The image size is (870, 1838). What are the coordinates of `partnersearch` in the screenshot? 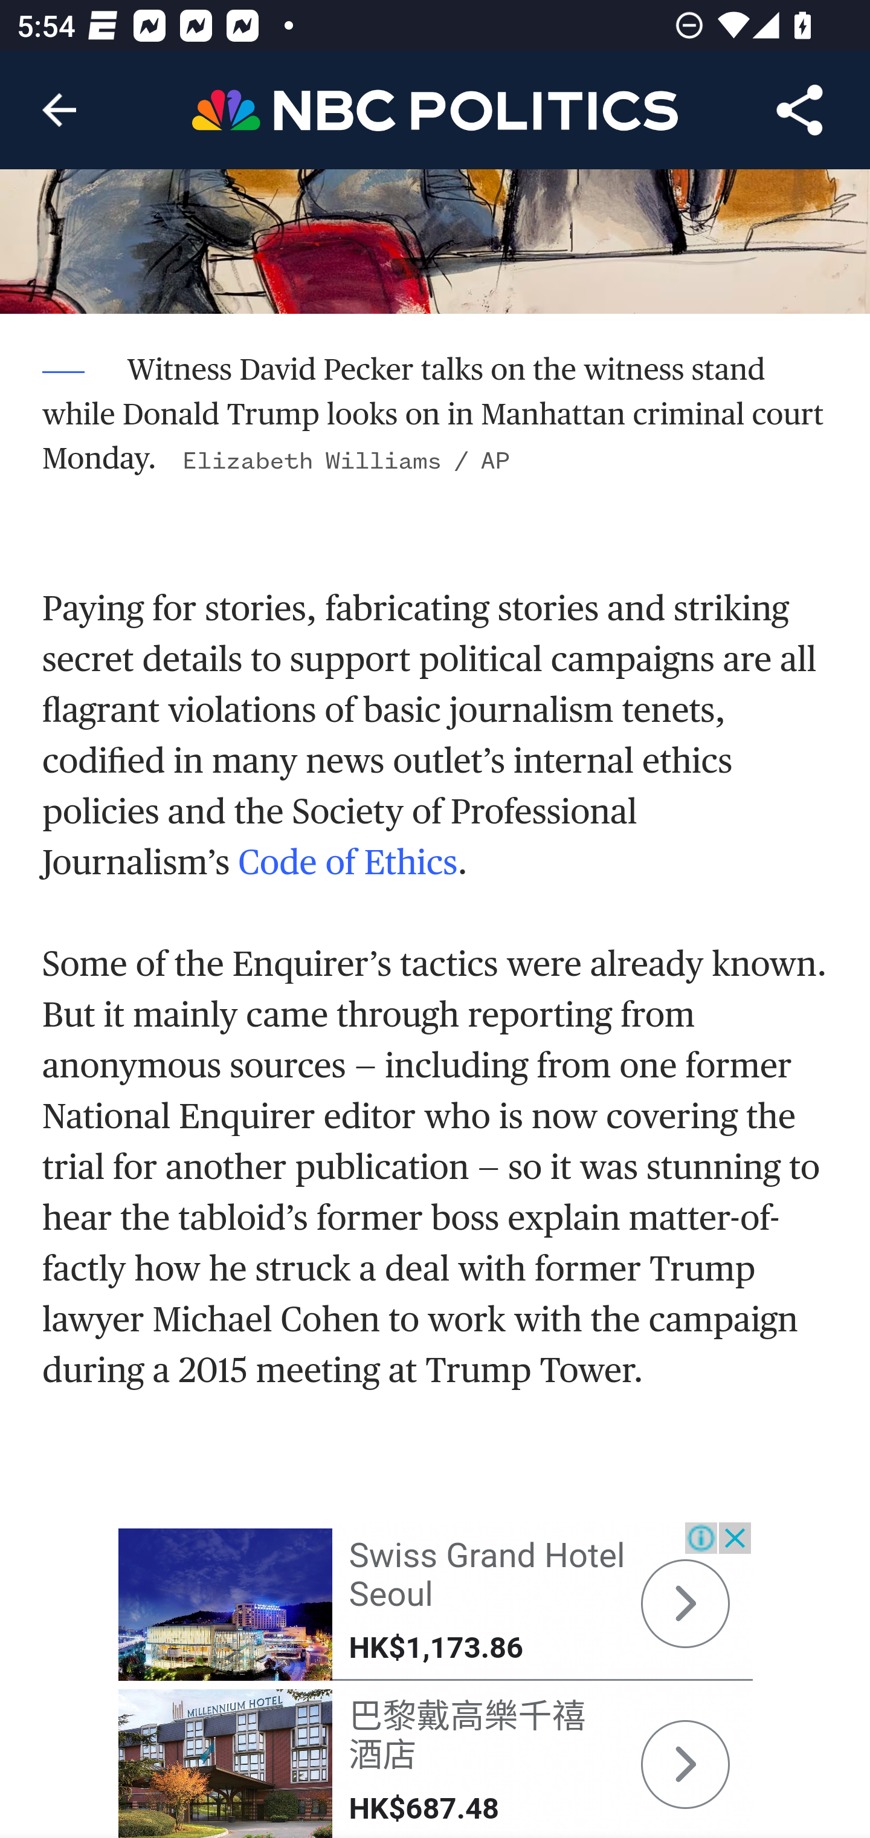 It's located at (685, 1765).